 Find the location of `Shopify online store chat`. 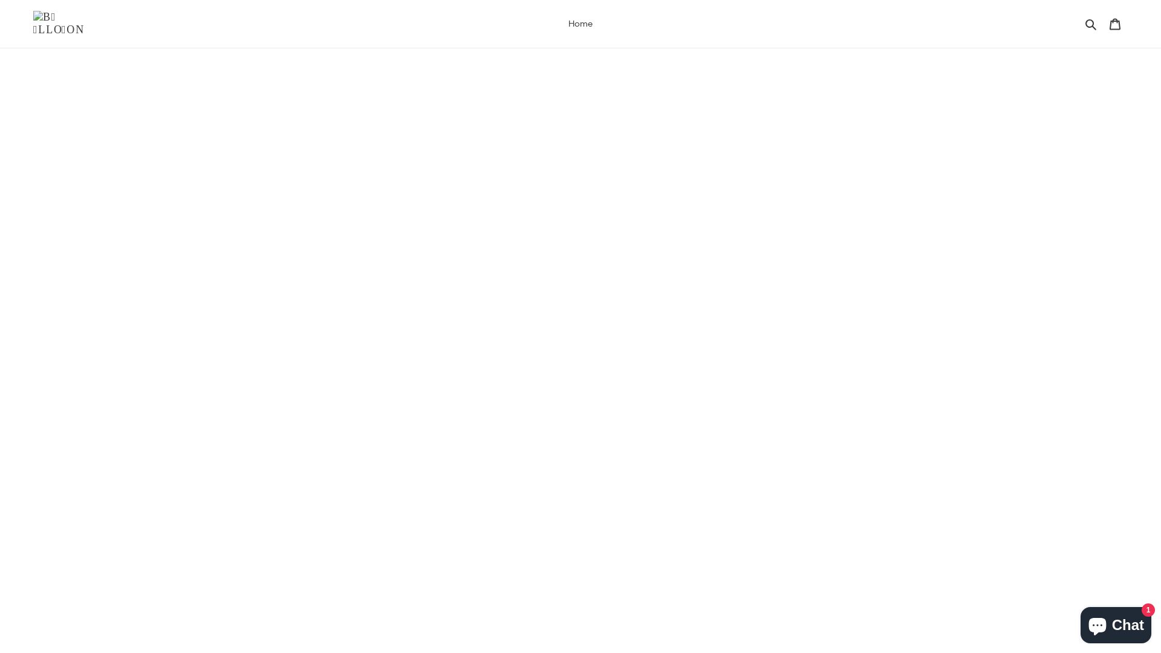

Shopify online store chat is located at coordinates (1116, 623).